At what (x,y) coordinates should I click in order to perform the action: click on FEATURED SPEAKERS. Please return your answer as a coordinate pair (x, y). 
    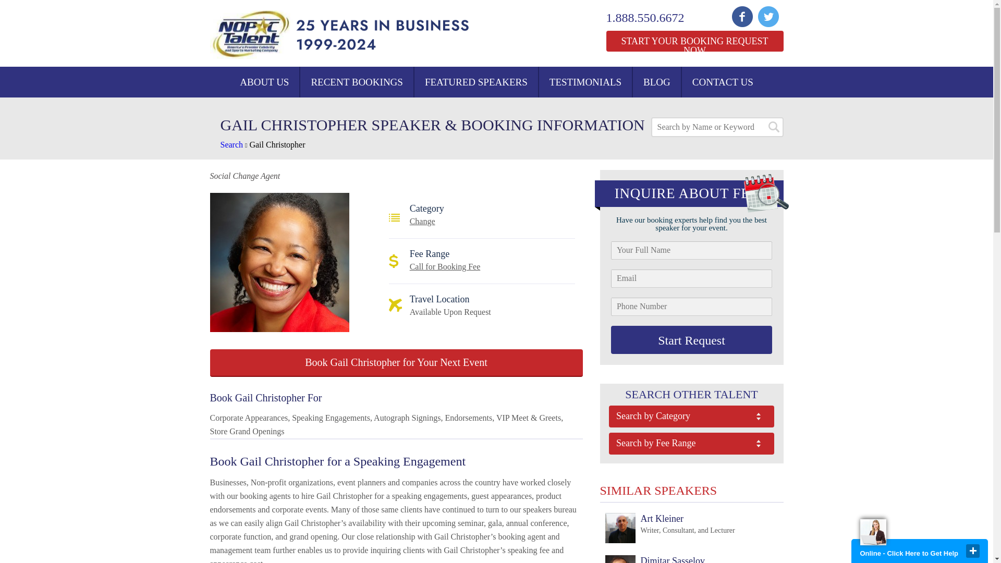
    Looking at the image, I should click on (691, 416).